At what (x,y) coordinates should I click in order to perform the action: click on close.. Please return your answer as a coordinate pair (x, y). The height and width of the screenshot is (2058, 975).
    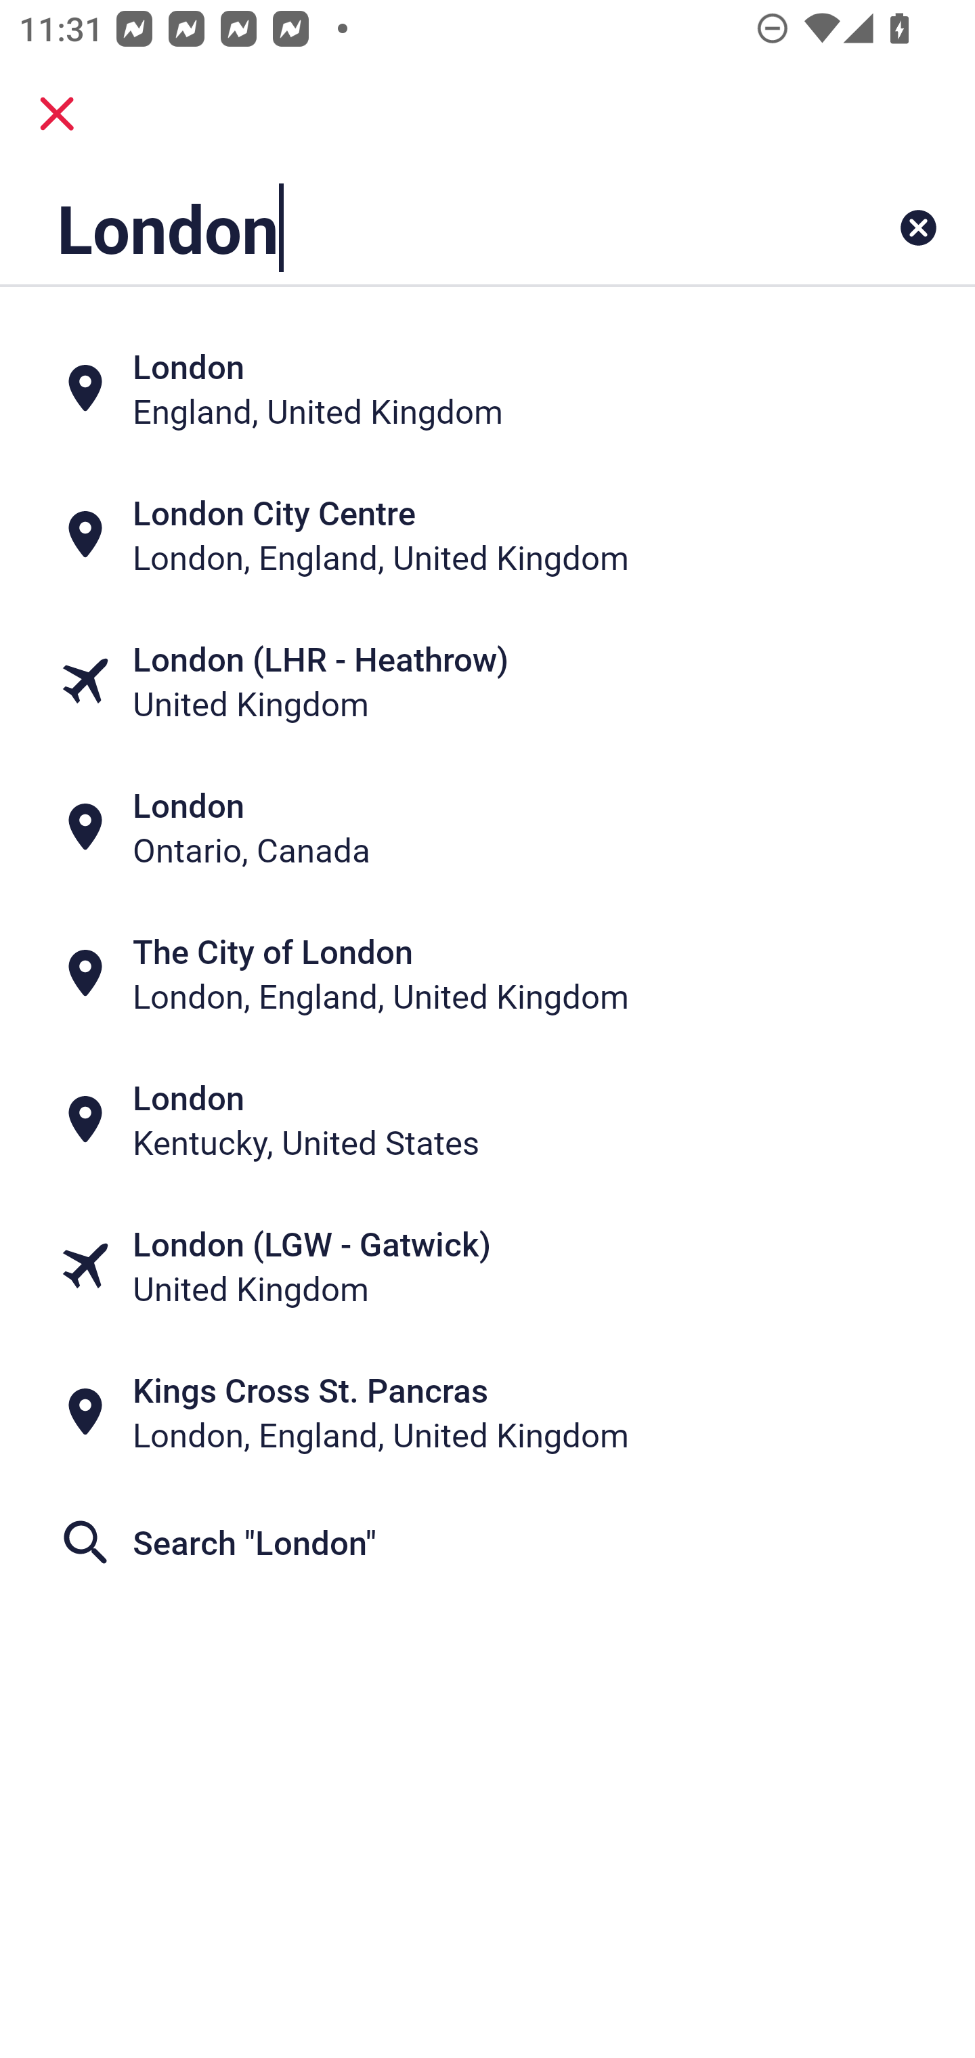
    Looking at the image, I should click on (57, 114).